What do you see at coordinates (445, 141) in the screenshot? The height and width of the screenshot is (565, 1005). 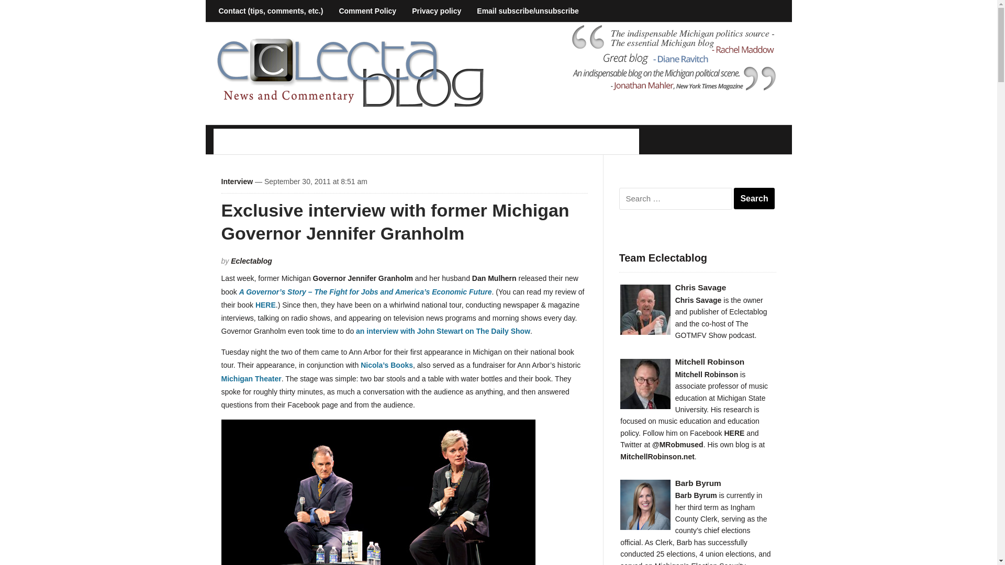 I see `Flint Water Crisis` at bounding box center [445, 141].